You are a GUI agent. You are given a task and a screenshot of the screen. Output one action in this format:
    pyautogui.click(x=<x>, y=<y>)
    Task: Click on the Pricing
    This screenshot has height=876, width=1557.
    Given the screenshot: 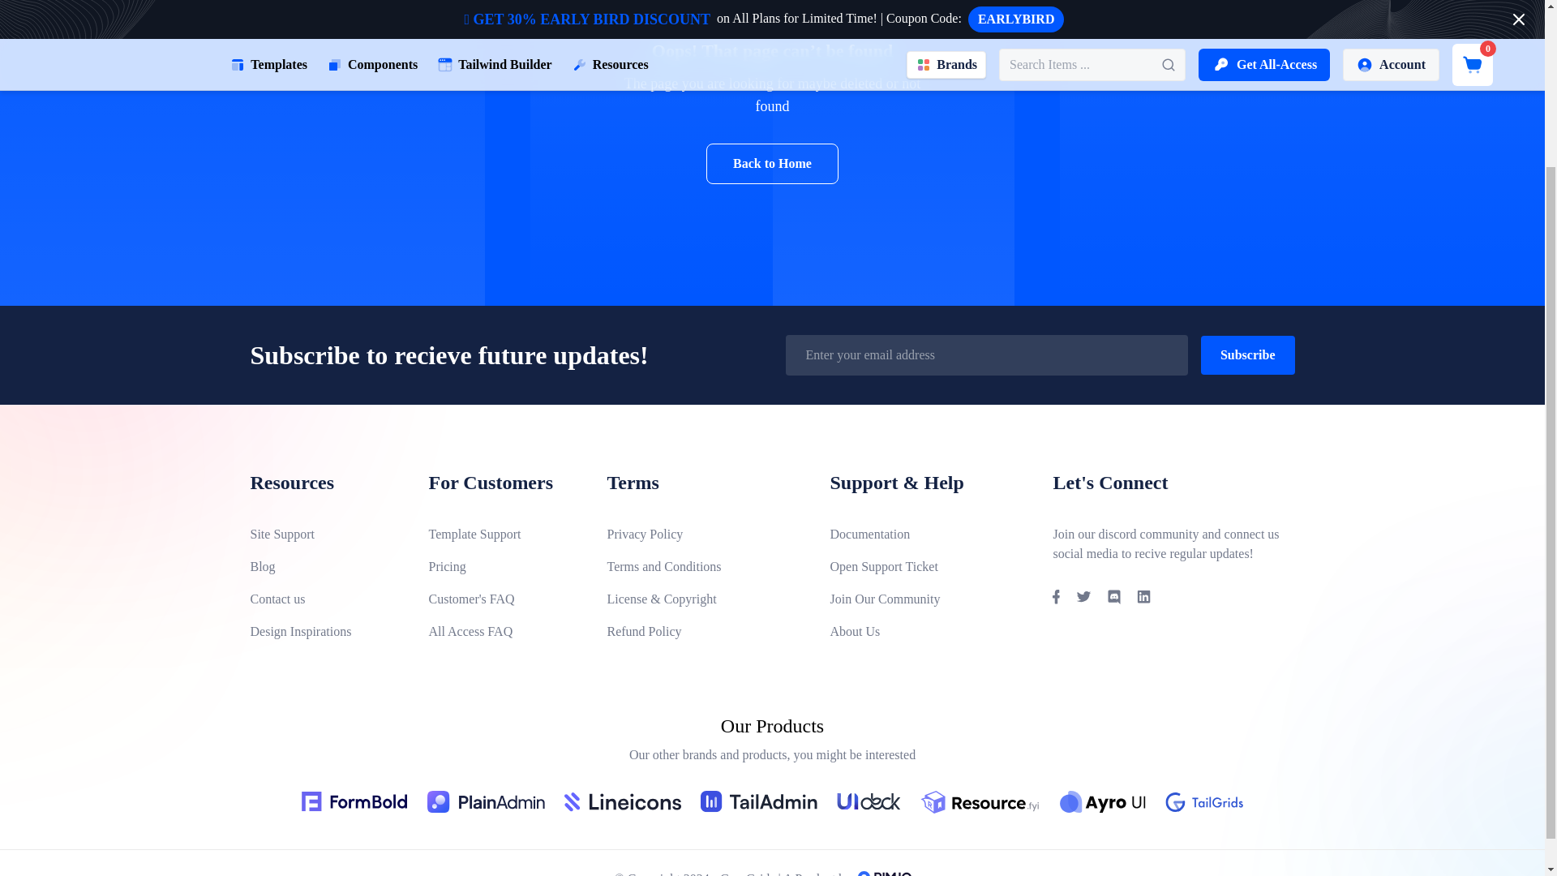 What is the action you would take?
    pyautogui.click(x=504, y=566)
    